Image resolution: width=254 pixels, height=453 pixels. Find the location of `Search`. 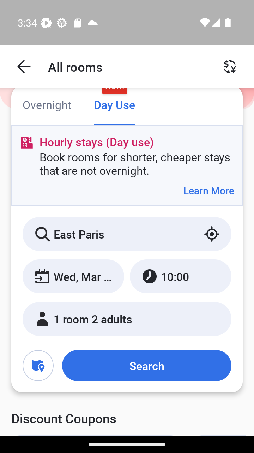

Search is located at coordinates (146, 366).